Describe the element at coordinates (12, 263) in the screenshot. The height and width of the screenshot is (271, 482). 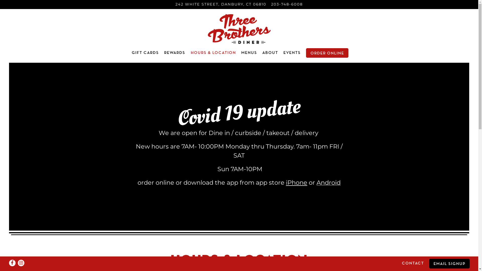
I see `Facebook` at that location.